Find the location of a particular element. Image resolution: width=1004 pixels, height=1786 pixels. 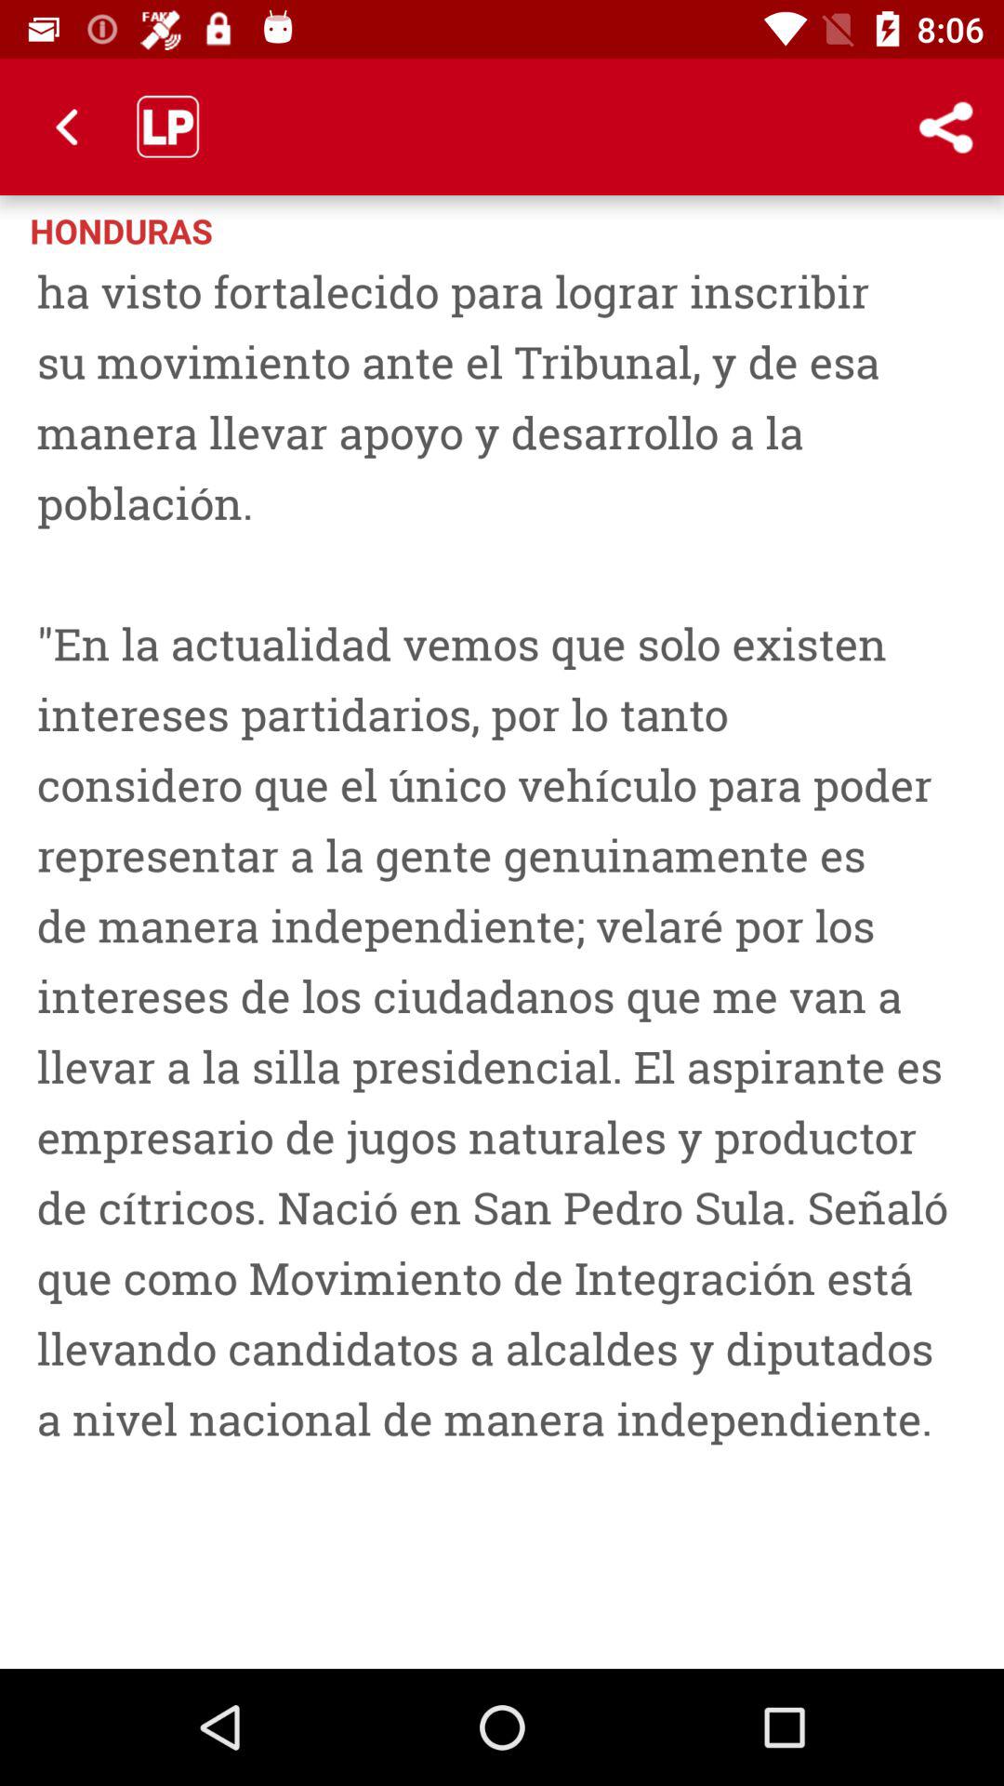

press icon above san pedro sula is located at coordinates (870, 229).